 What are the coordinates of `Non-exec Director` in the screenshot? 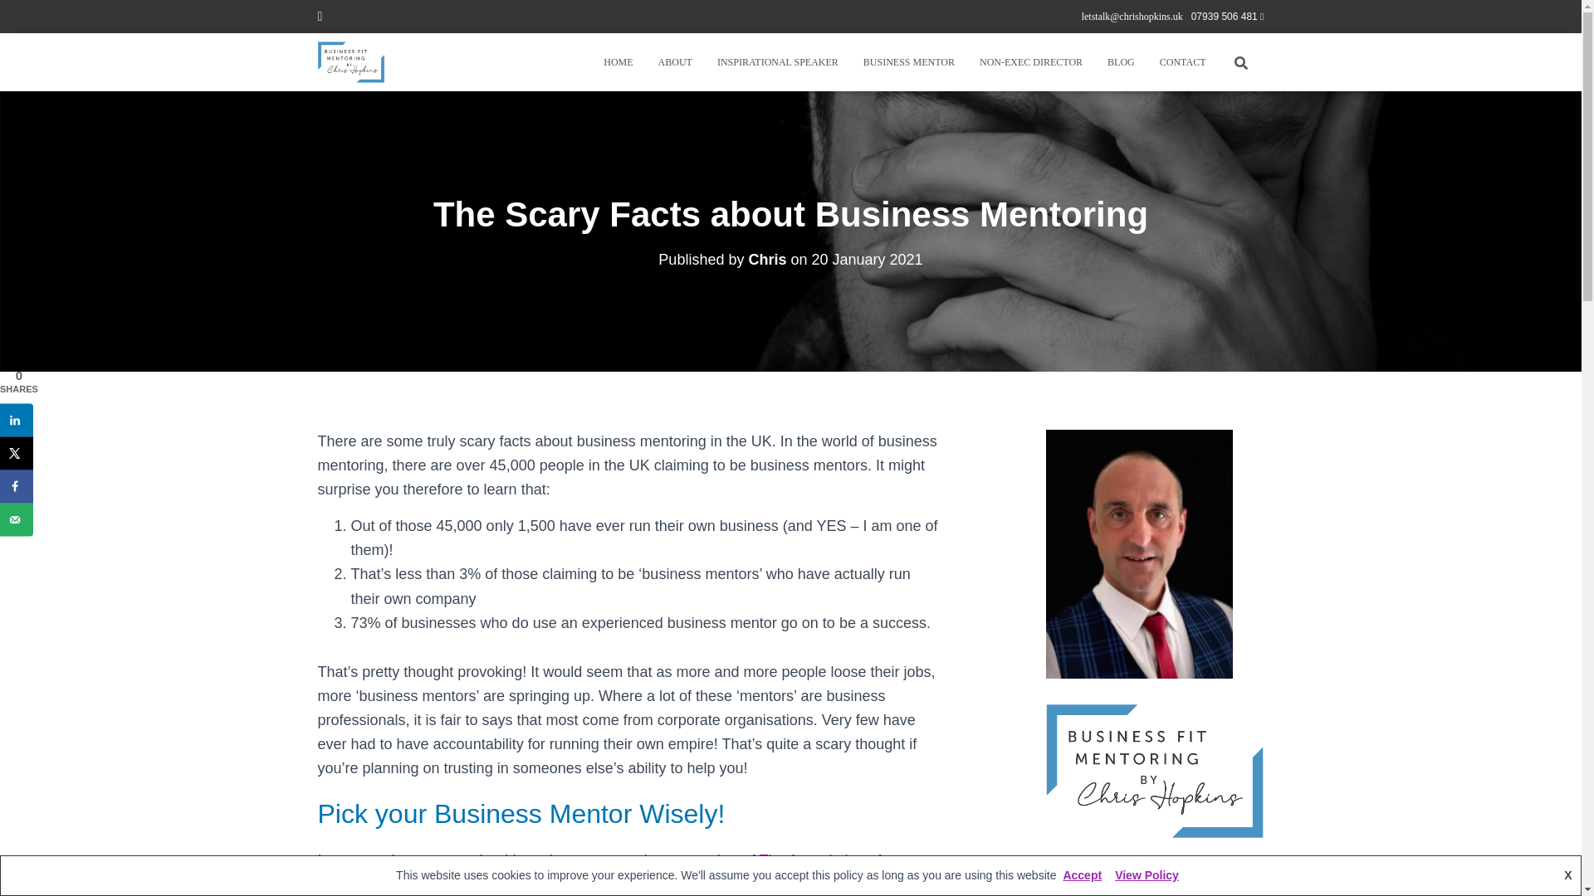 It's located at (1031, 61).